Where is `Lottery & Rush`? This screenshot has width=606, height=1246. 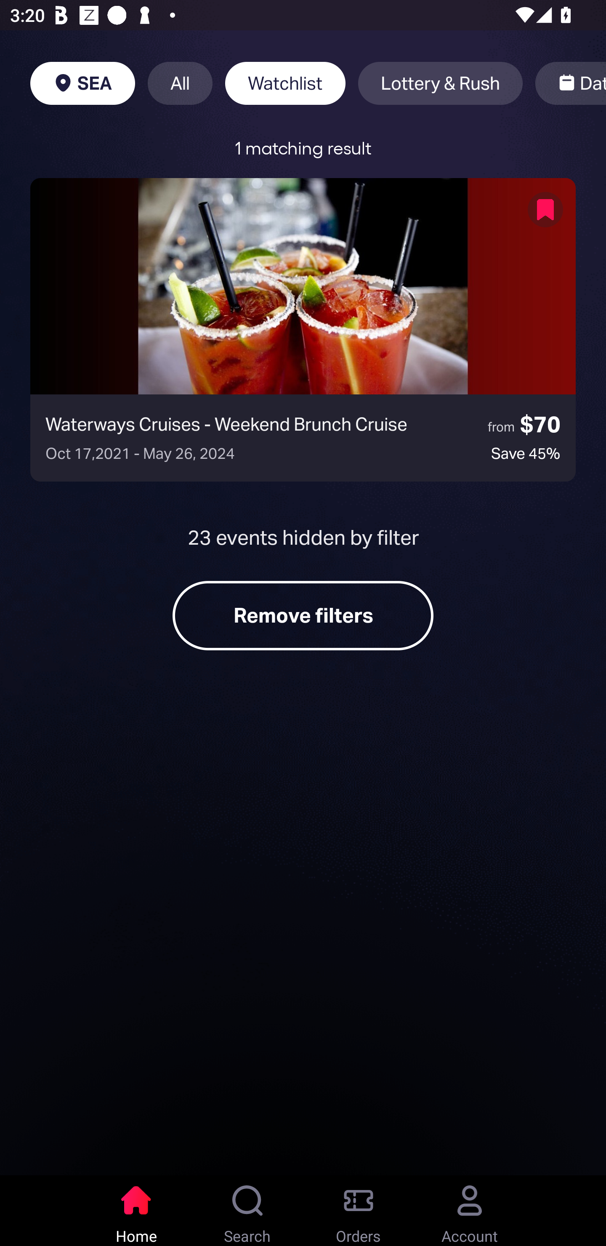 Lottery & Rush is located at coordinates (440, 83).